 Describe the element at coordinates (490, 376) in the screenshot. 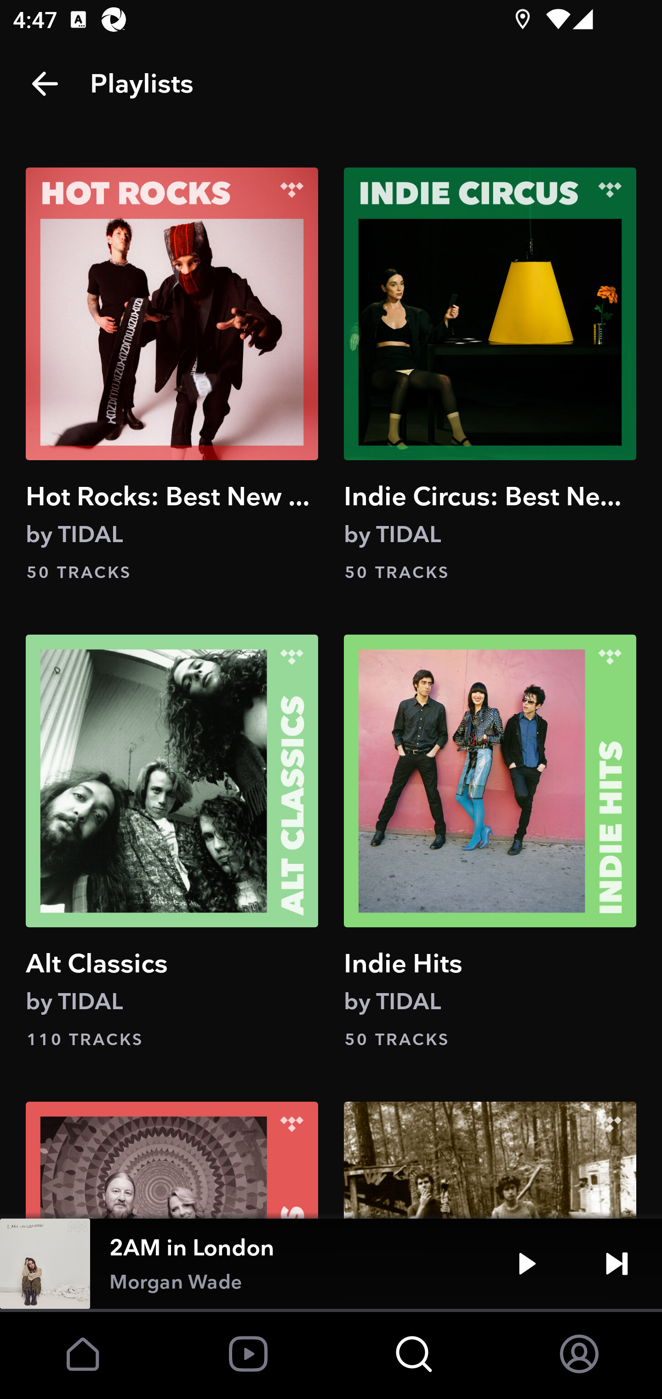

I see `Indie Circus: Best New Indie by TIDAL 50 TRACKS` at that location.